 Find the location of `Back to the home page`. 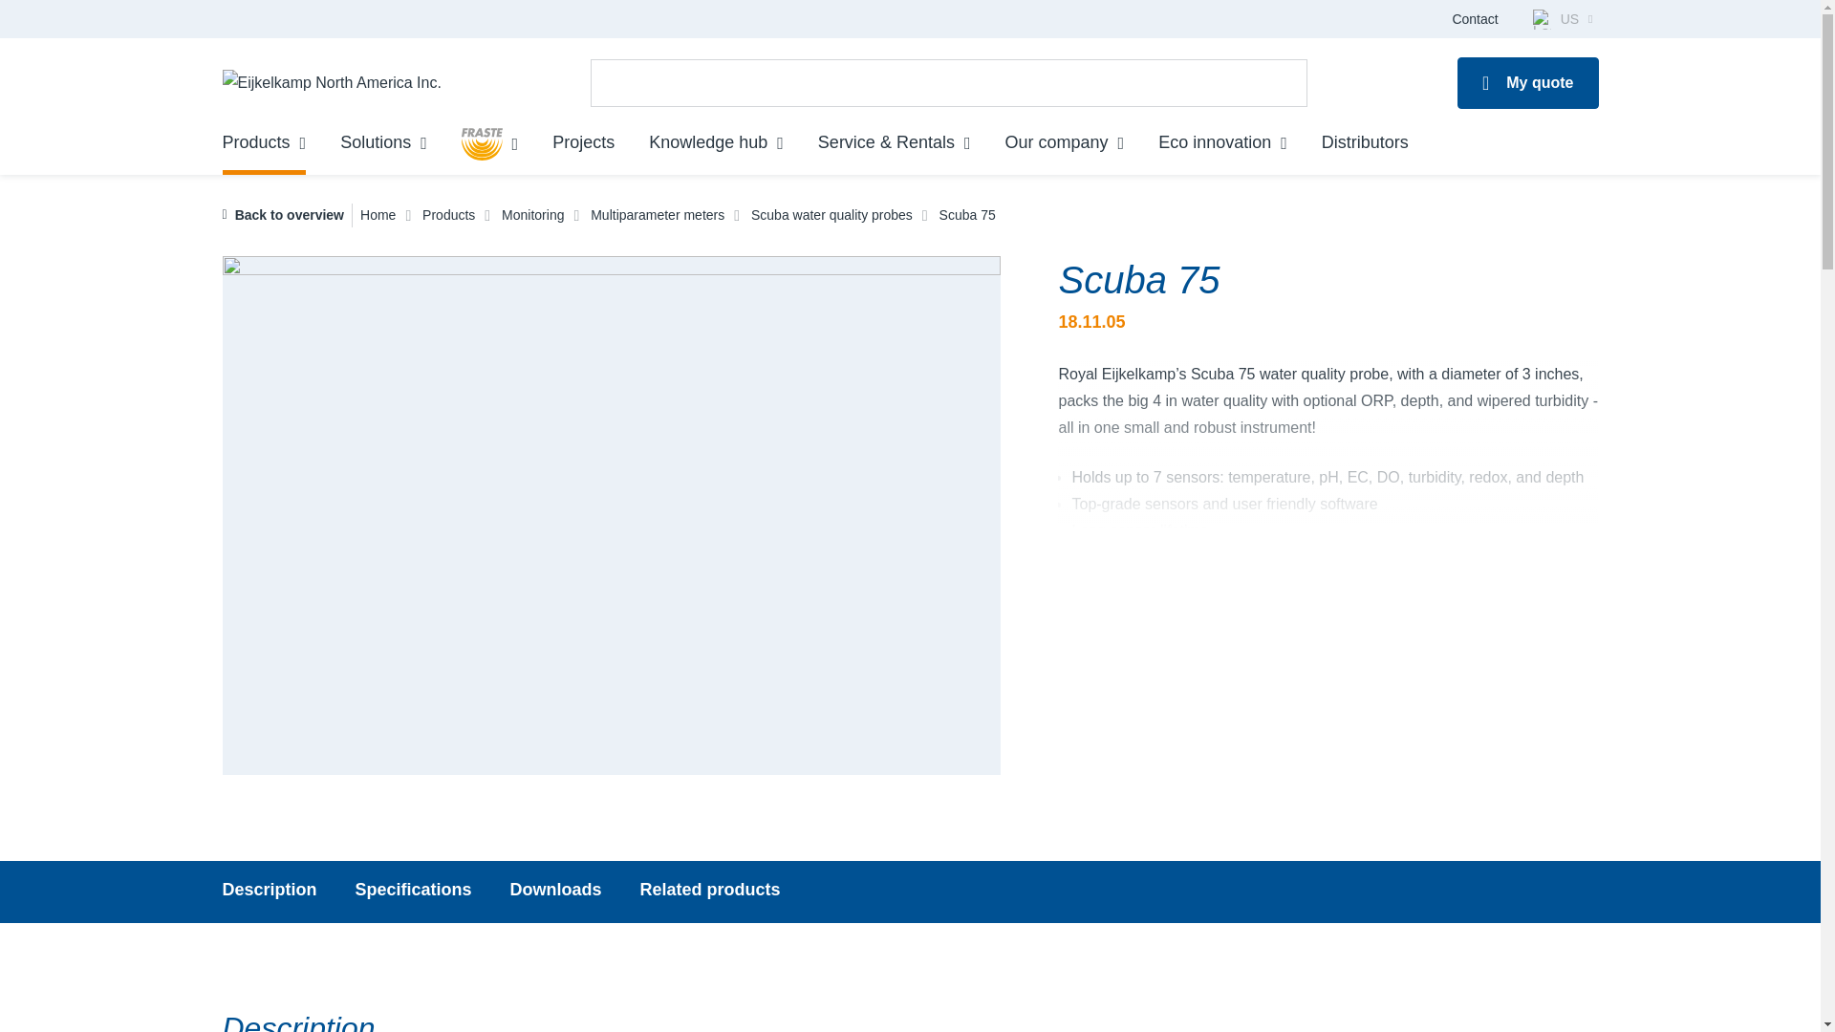

Back to the home page is located at coordinates (331, 83).